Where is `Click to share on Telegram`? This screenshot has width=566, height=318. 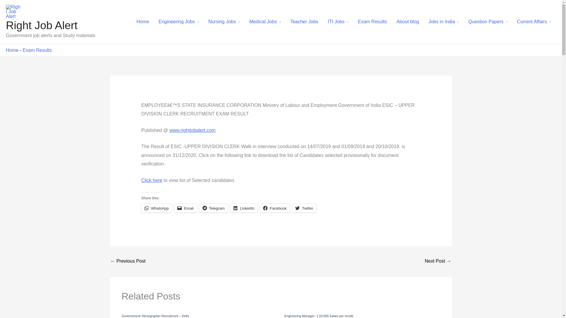 Click to share on Telegram is located at coordinates (213, 208).